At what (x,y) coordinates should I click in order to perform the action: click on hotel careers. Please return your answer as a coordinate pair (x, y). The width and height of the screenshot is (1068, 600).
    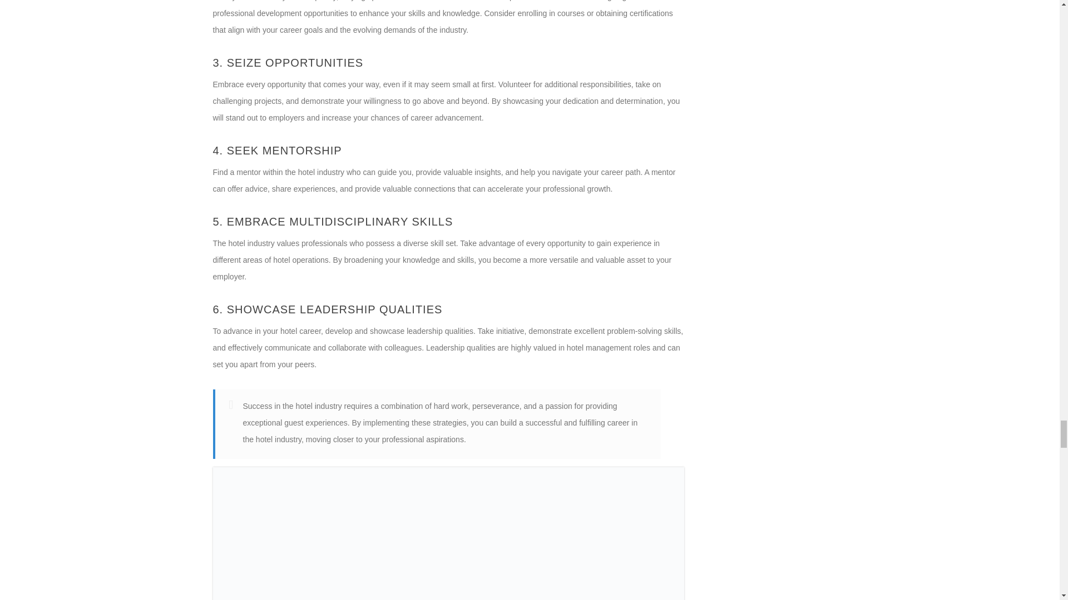
    Looking at the image, I should click on (448, 533).